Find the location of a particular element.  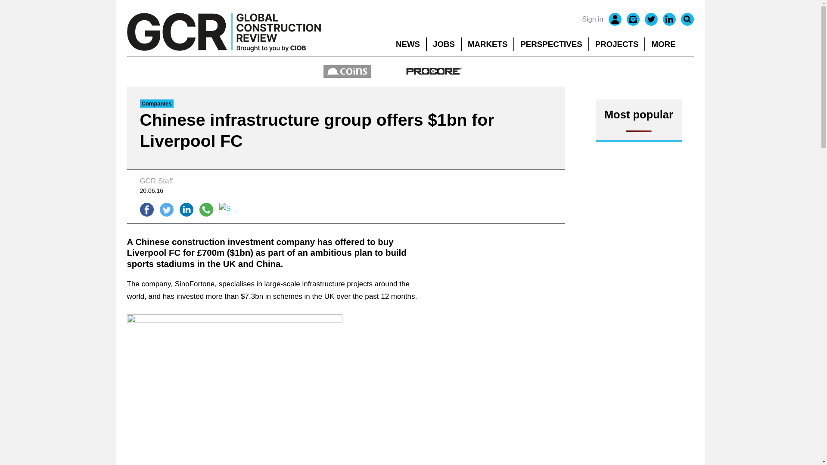

Send email is located at coordinates (226, 209).